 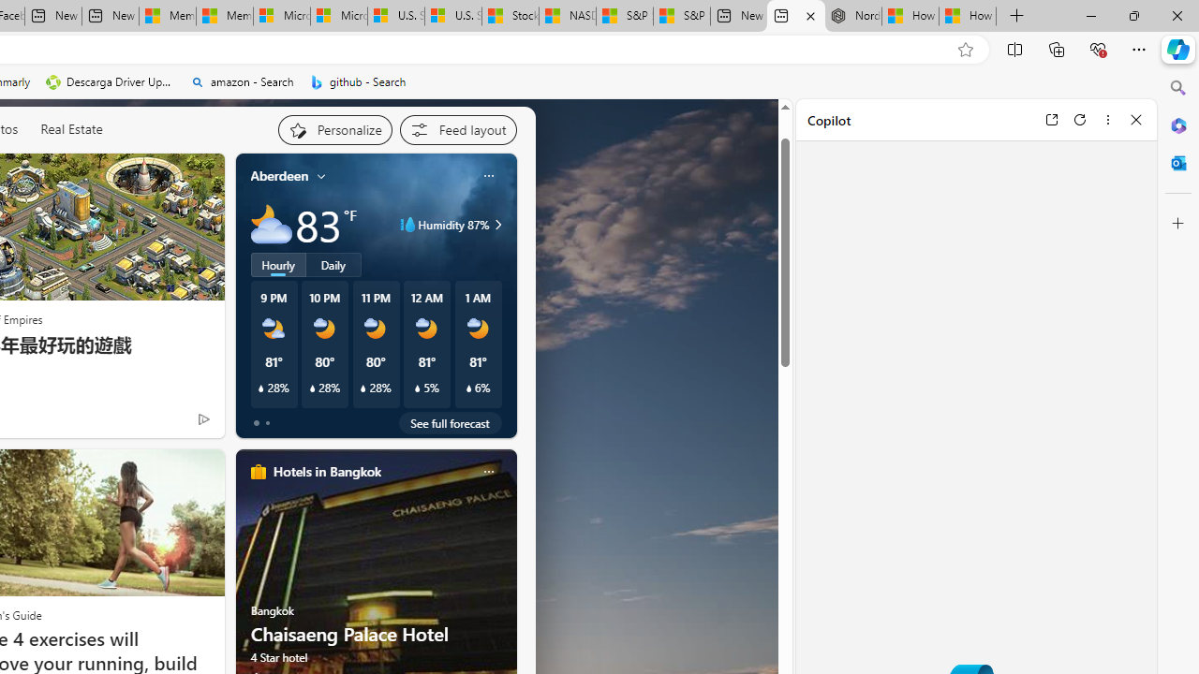 What do you see at coordinates (272, 225) in the screenshot?
I see `Mostly cloudy` at bounding box center [272, 225].